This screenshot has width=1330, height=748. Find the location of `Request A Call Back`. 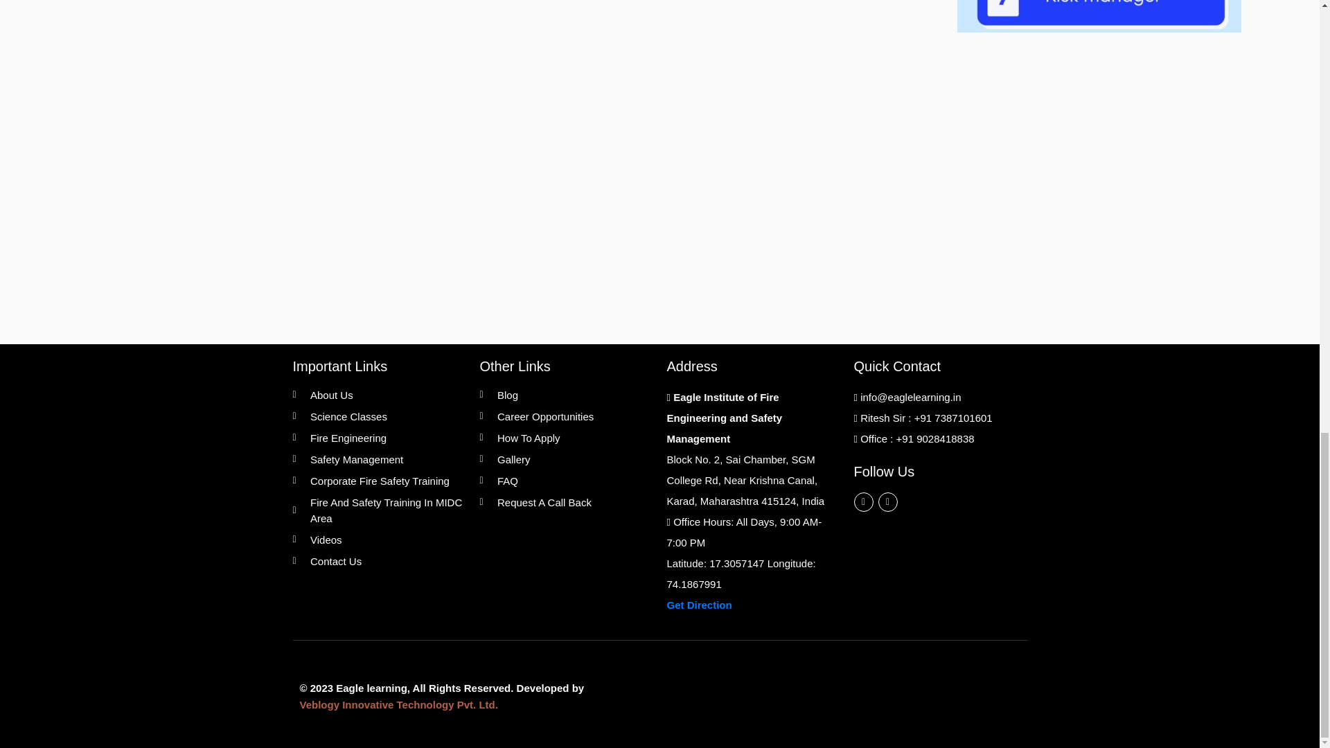

Request A Call Back is located at coordinates (565, 501).